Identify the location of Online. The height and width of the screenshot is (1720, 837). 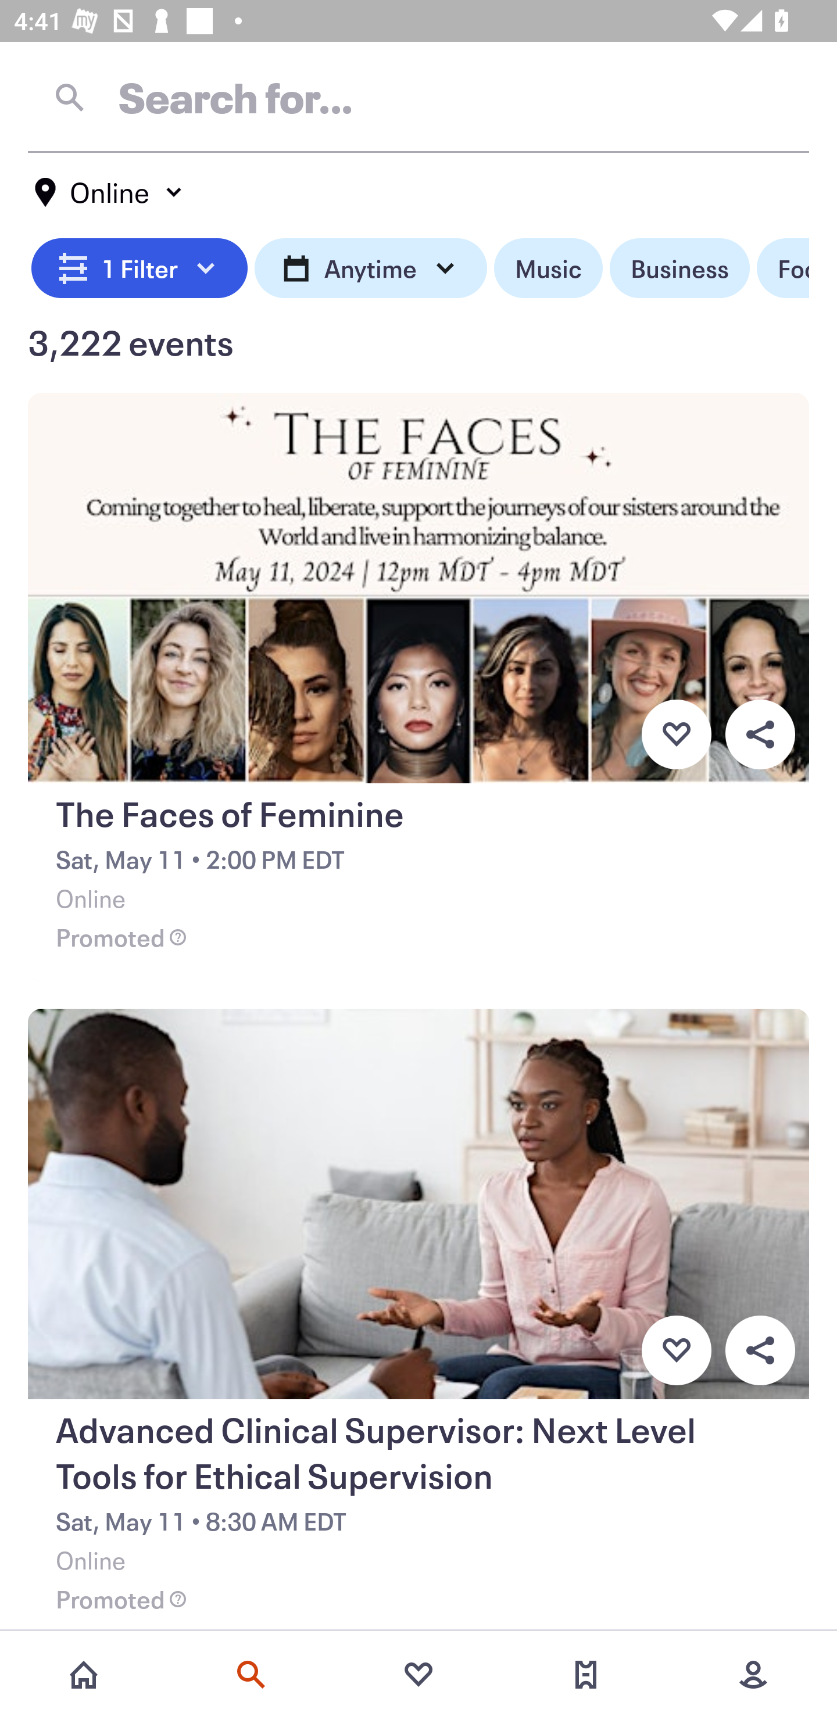
(109, 192).